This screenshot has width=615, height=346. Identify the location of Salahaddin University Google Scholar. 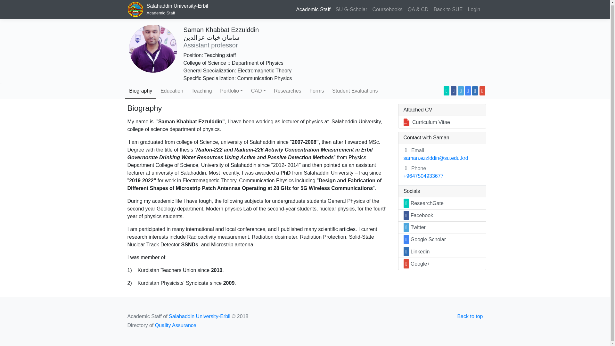
(287, 91).